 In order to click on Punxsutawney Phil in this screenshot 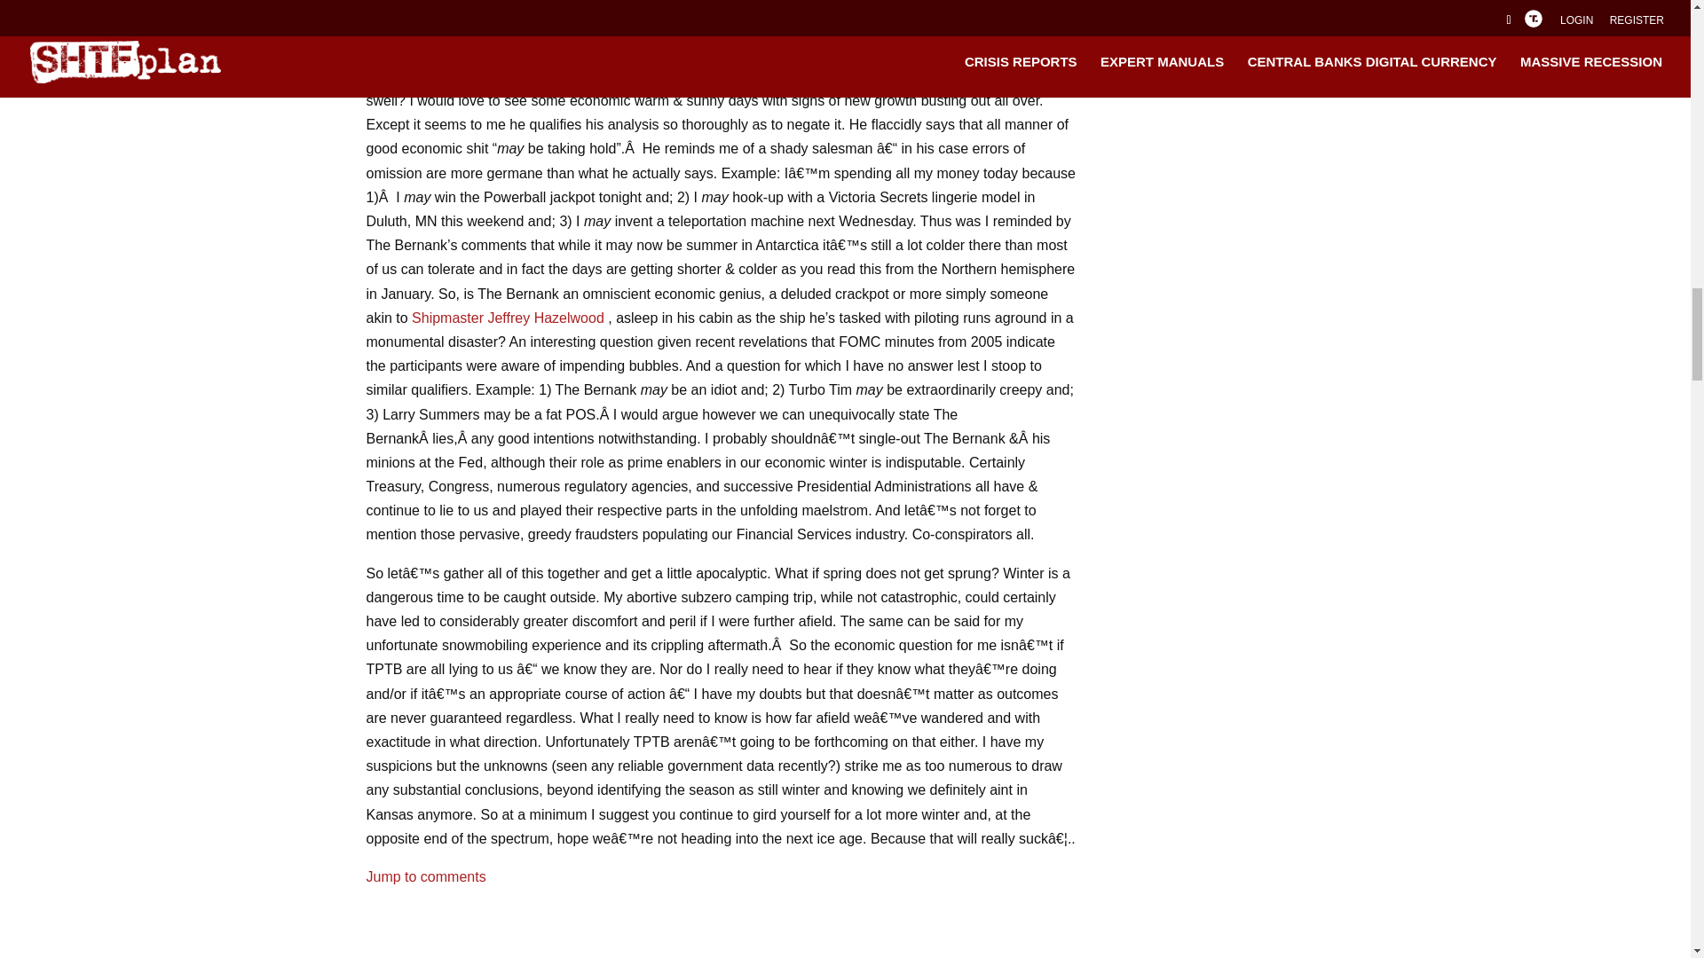, I will do `click(497, 76)`.